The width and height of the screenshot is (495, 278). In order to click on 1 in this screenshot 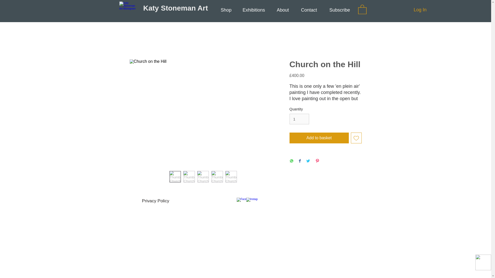, I will do `click(299, 119)`.